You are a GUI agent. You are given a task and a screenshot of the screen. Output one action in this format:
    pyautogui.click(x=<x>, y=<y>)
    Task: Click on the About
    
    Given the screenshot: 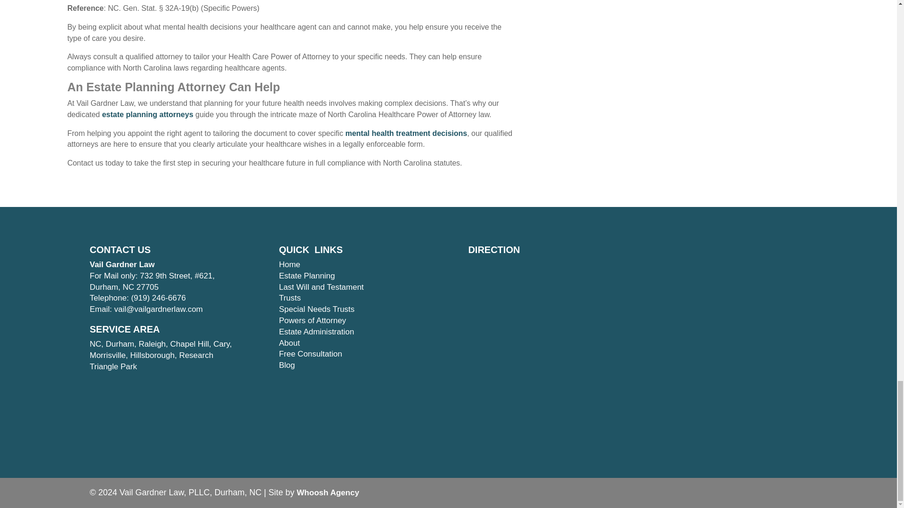 What is the action you would take?
    pyautogui.click(x=289, y=343)
    